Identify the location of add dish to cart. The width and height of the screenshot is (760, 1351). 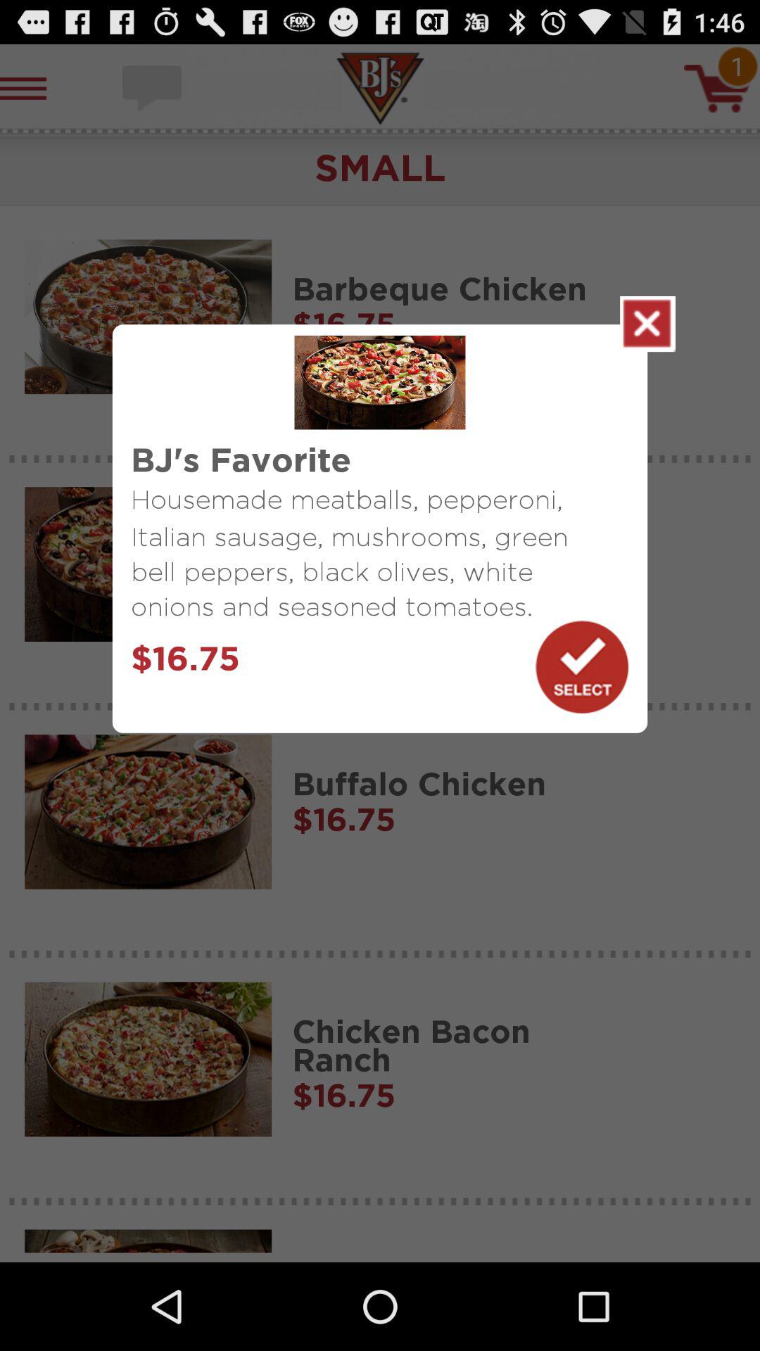
(582, 667).